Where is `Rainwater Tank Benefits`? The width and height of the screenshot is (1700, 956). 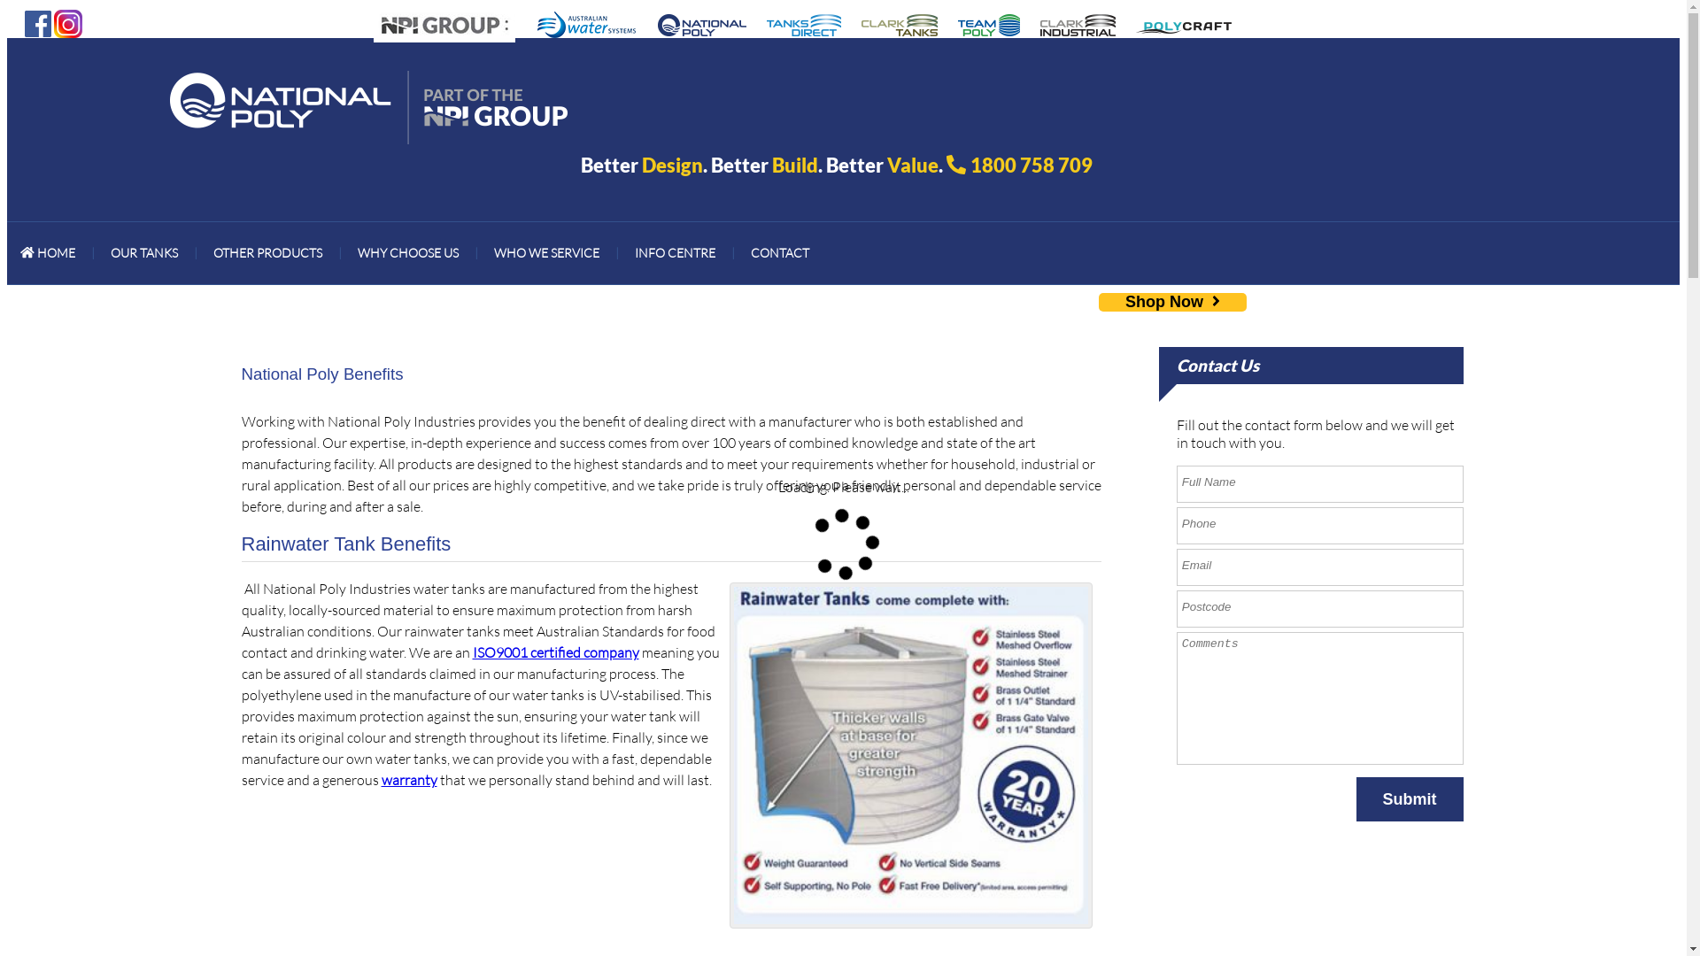
Rainwater Tank Benefits is located at coordinates (911, 756).